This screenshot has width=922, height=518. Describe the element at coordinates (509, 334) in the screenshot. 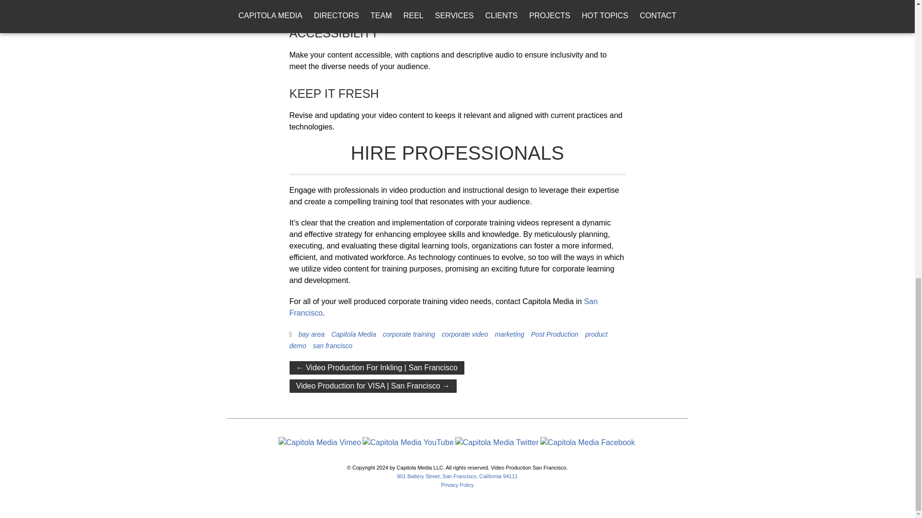

I see `marketing` at that location.